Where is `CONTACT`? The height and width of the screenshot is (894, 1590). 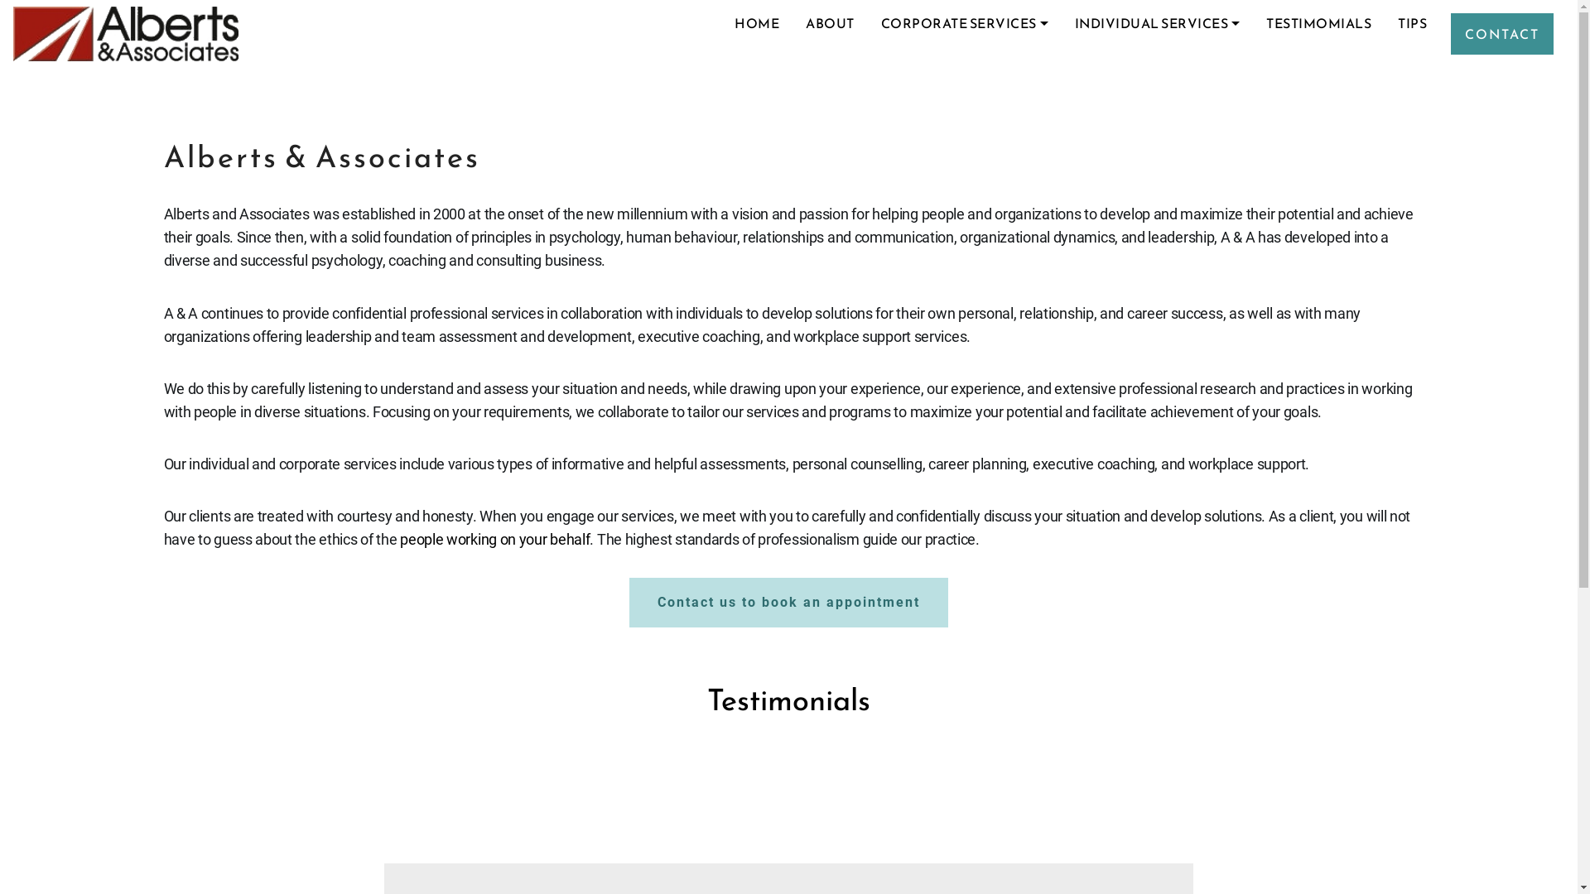
CONTACT is located at coordinates (1502, 34).